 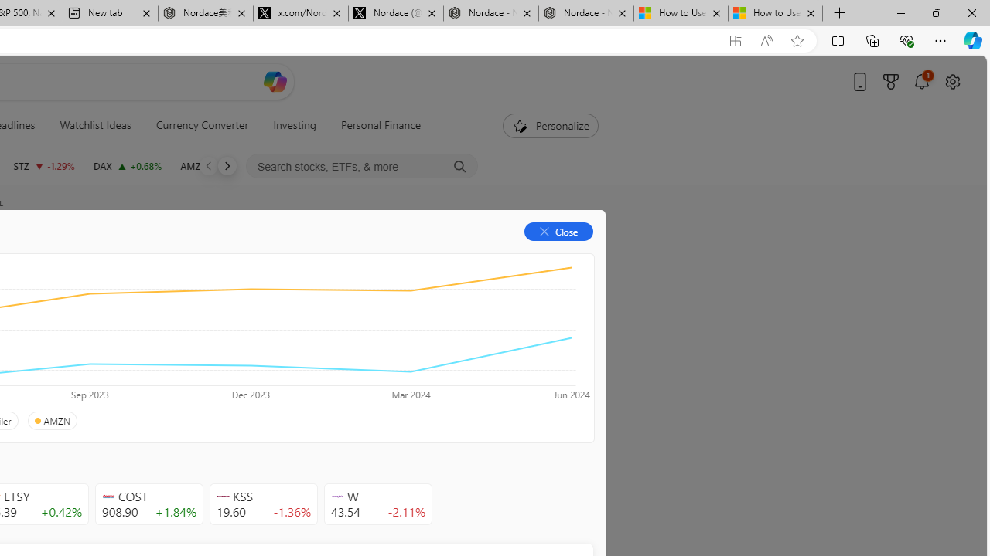 What do you see at coordinates (202, 125) in the screenshot?
I see `Currency Converter` at bounding box center [202, 125].